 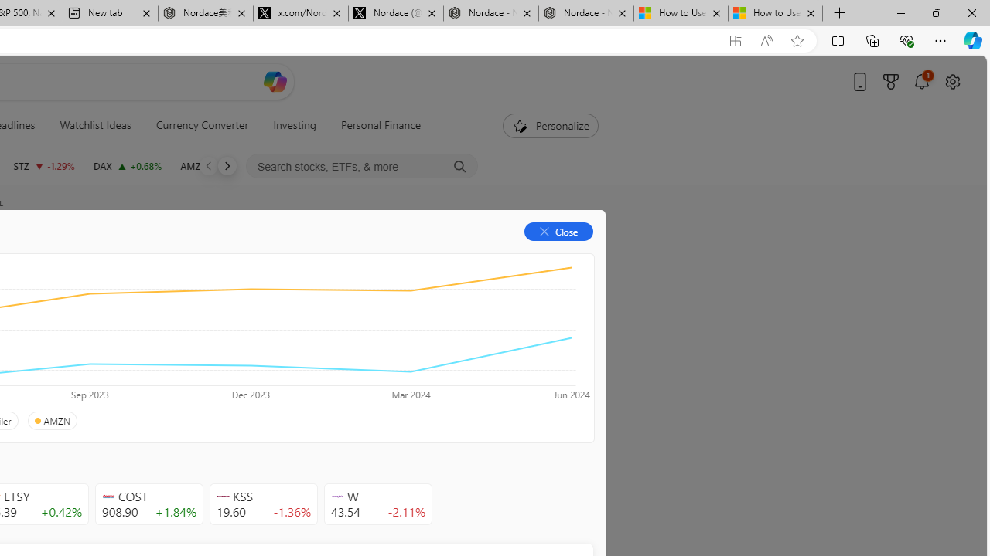 What do you see at coordinates (202, 125) in the screenshot?
I see `Currency Converter` at bounding box center [202, 125].